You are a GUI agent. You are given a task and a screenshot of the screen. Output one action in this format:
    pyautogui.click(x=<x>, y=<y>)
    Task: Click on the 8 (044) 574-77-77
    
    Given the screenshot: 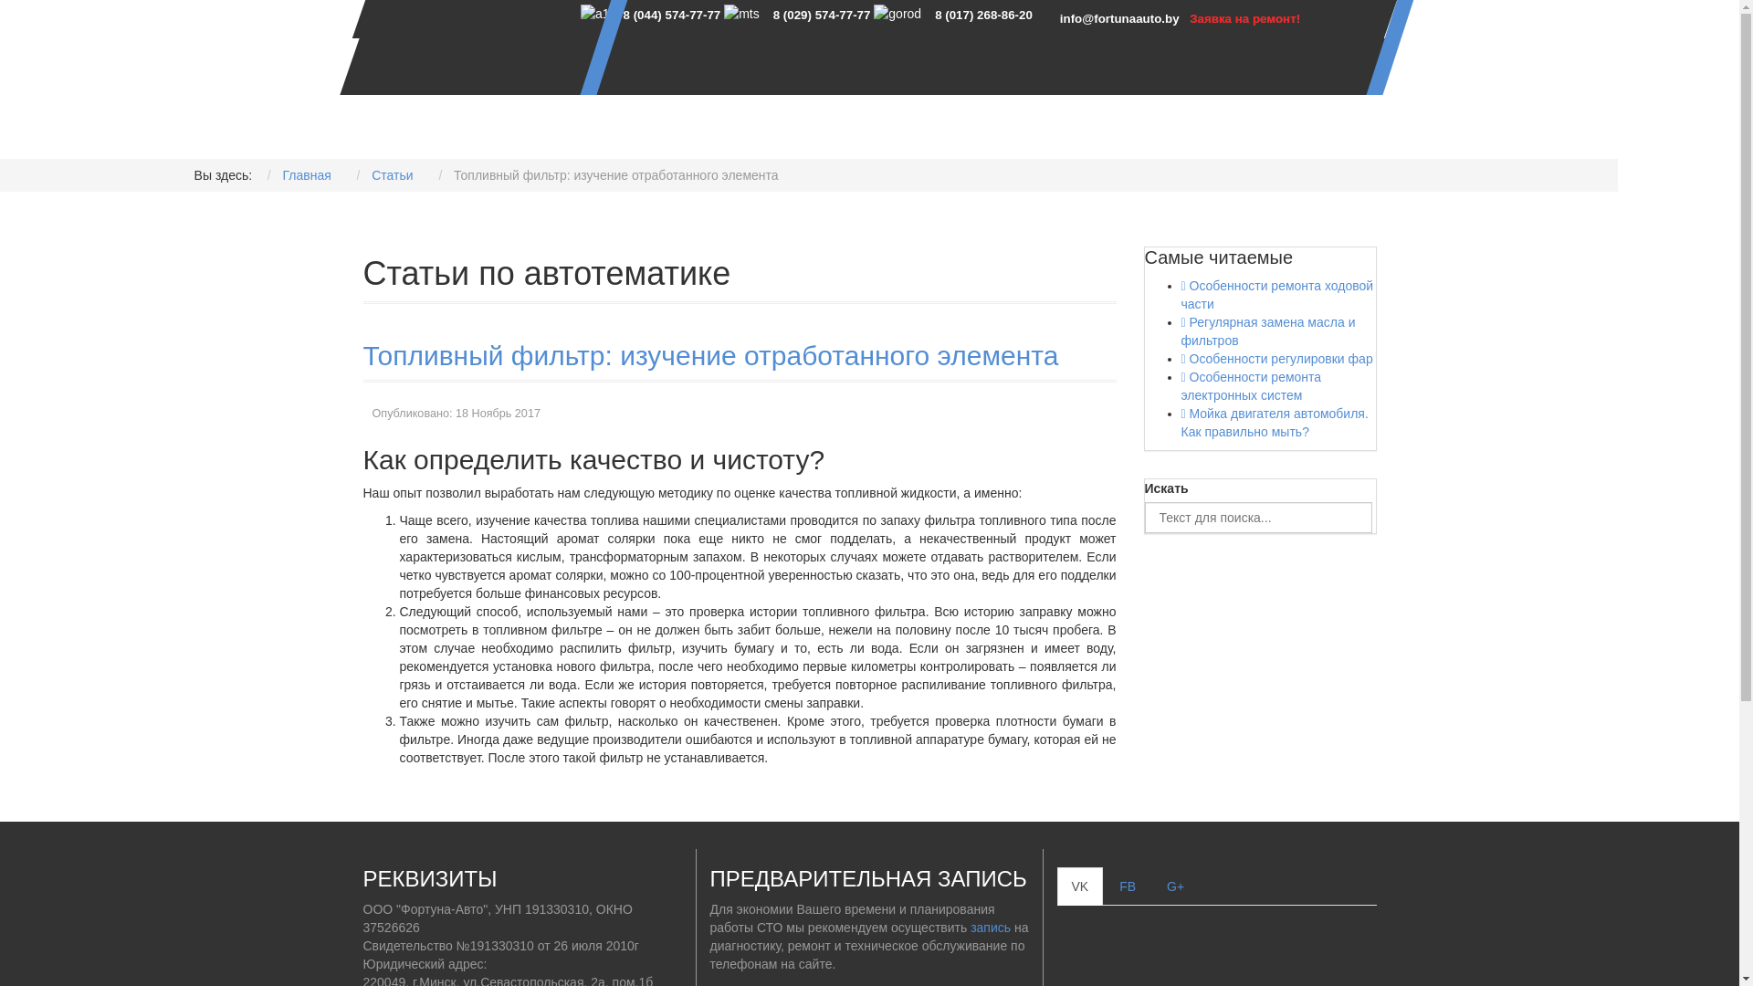 What is the action you would take?
    pyautogui.click(x=672, y=15)
    